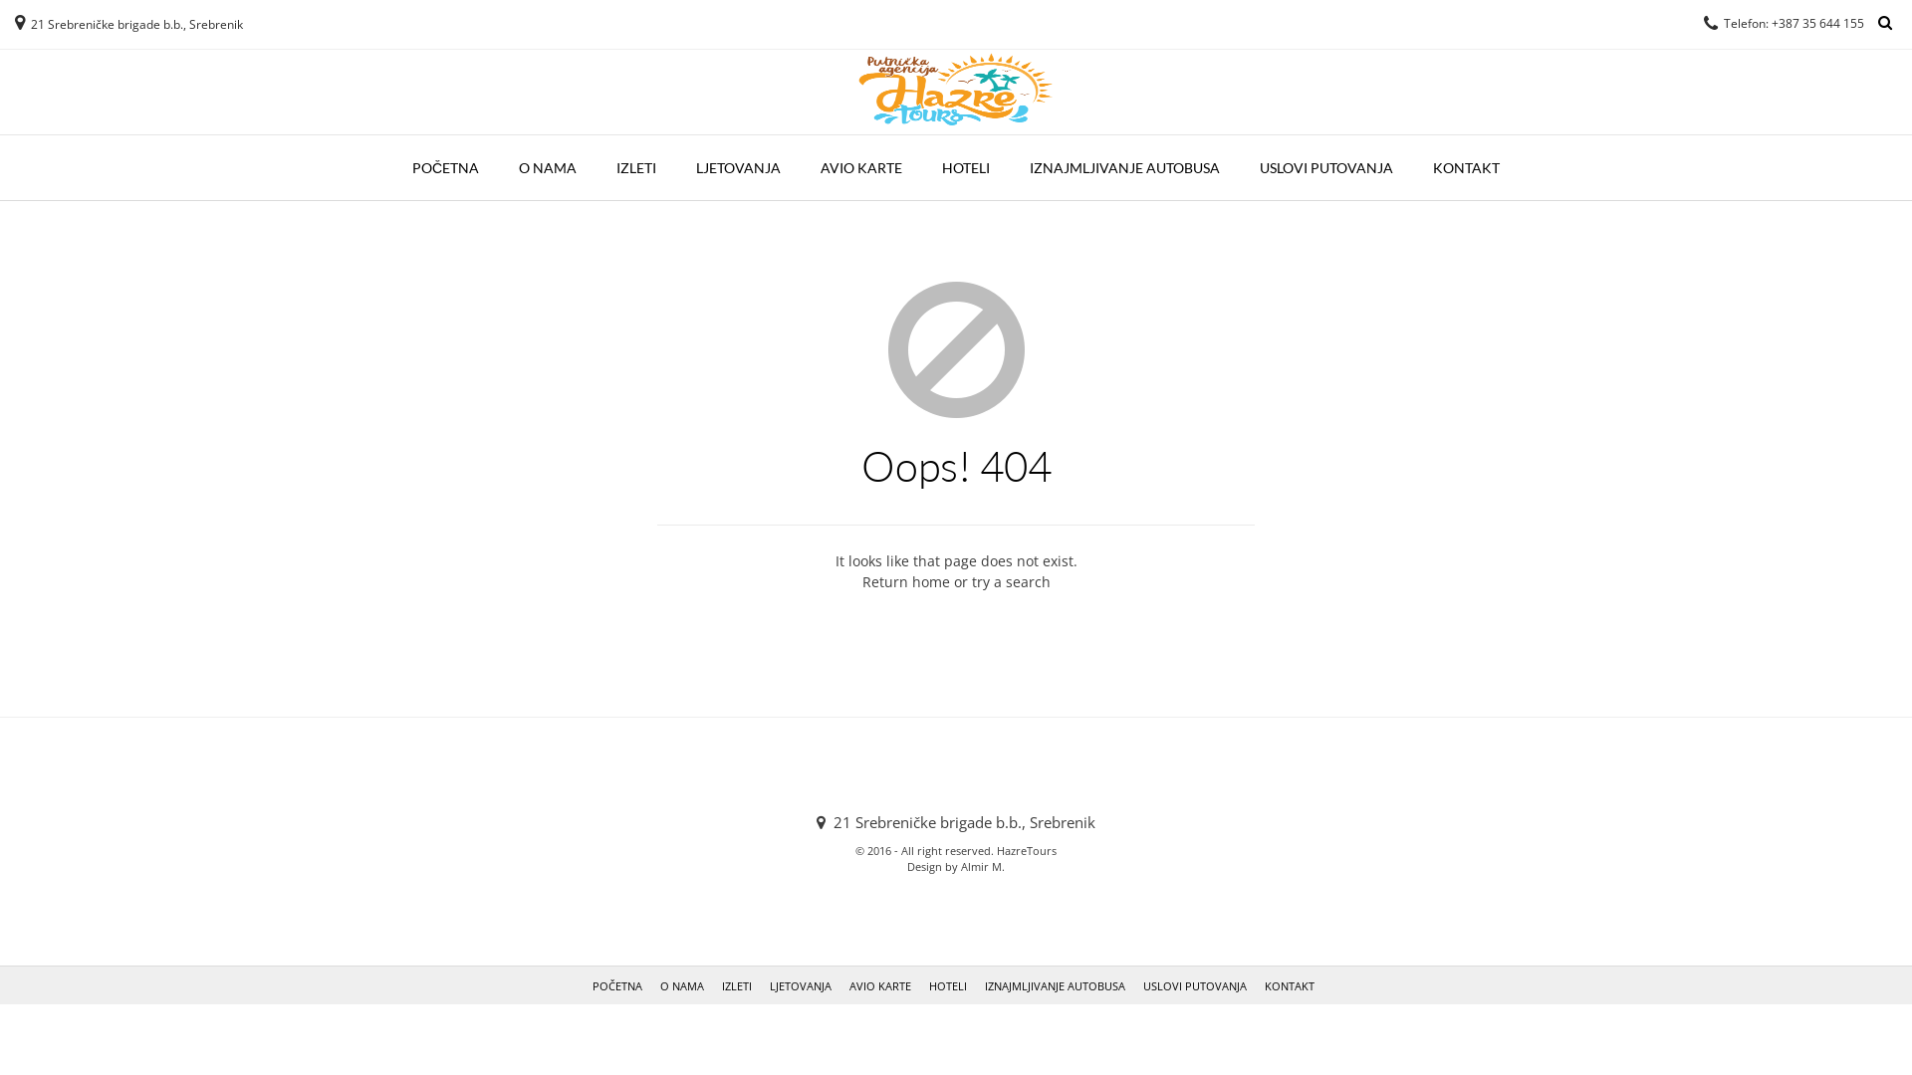 The width and height of the screenshot is (1912, 1075). I want to click on IZLETI, so click(636, 168).